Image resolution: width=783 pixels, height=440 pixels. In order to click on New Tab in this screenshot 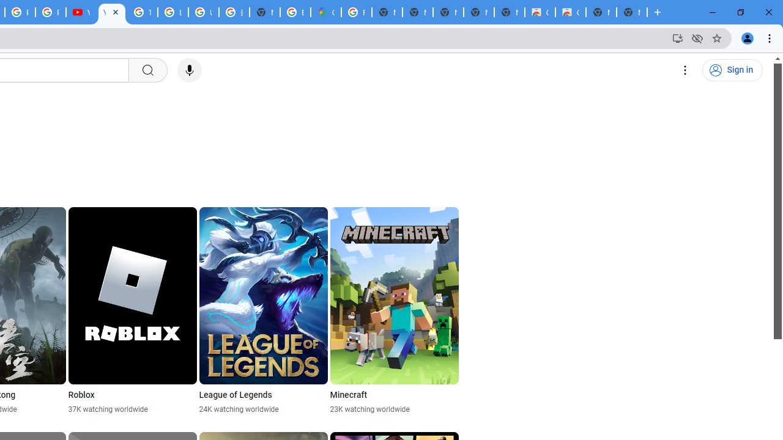, I will do `click(631, 12)`.